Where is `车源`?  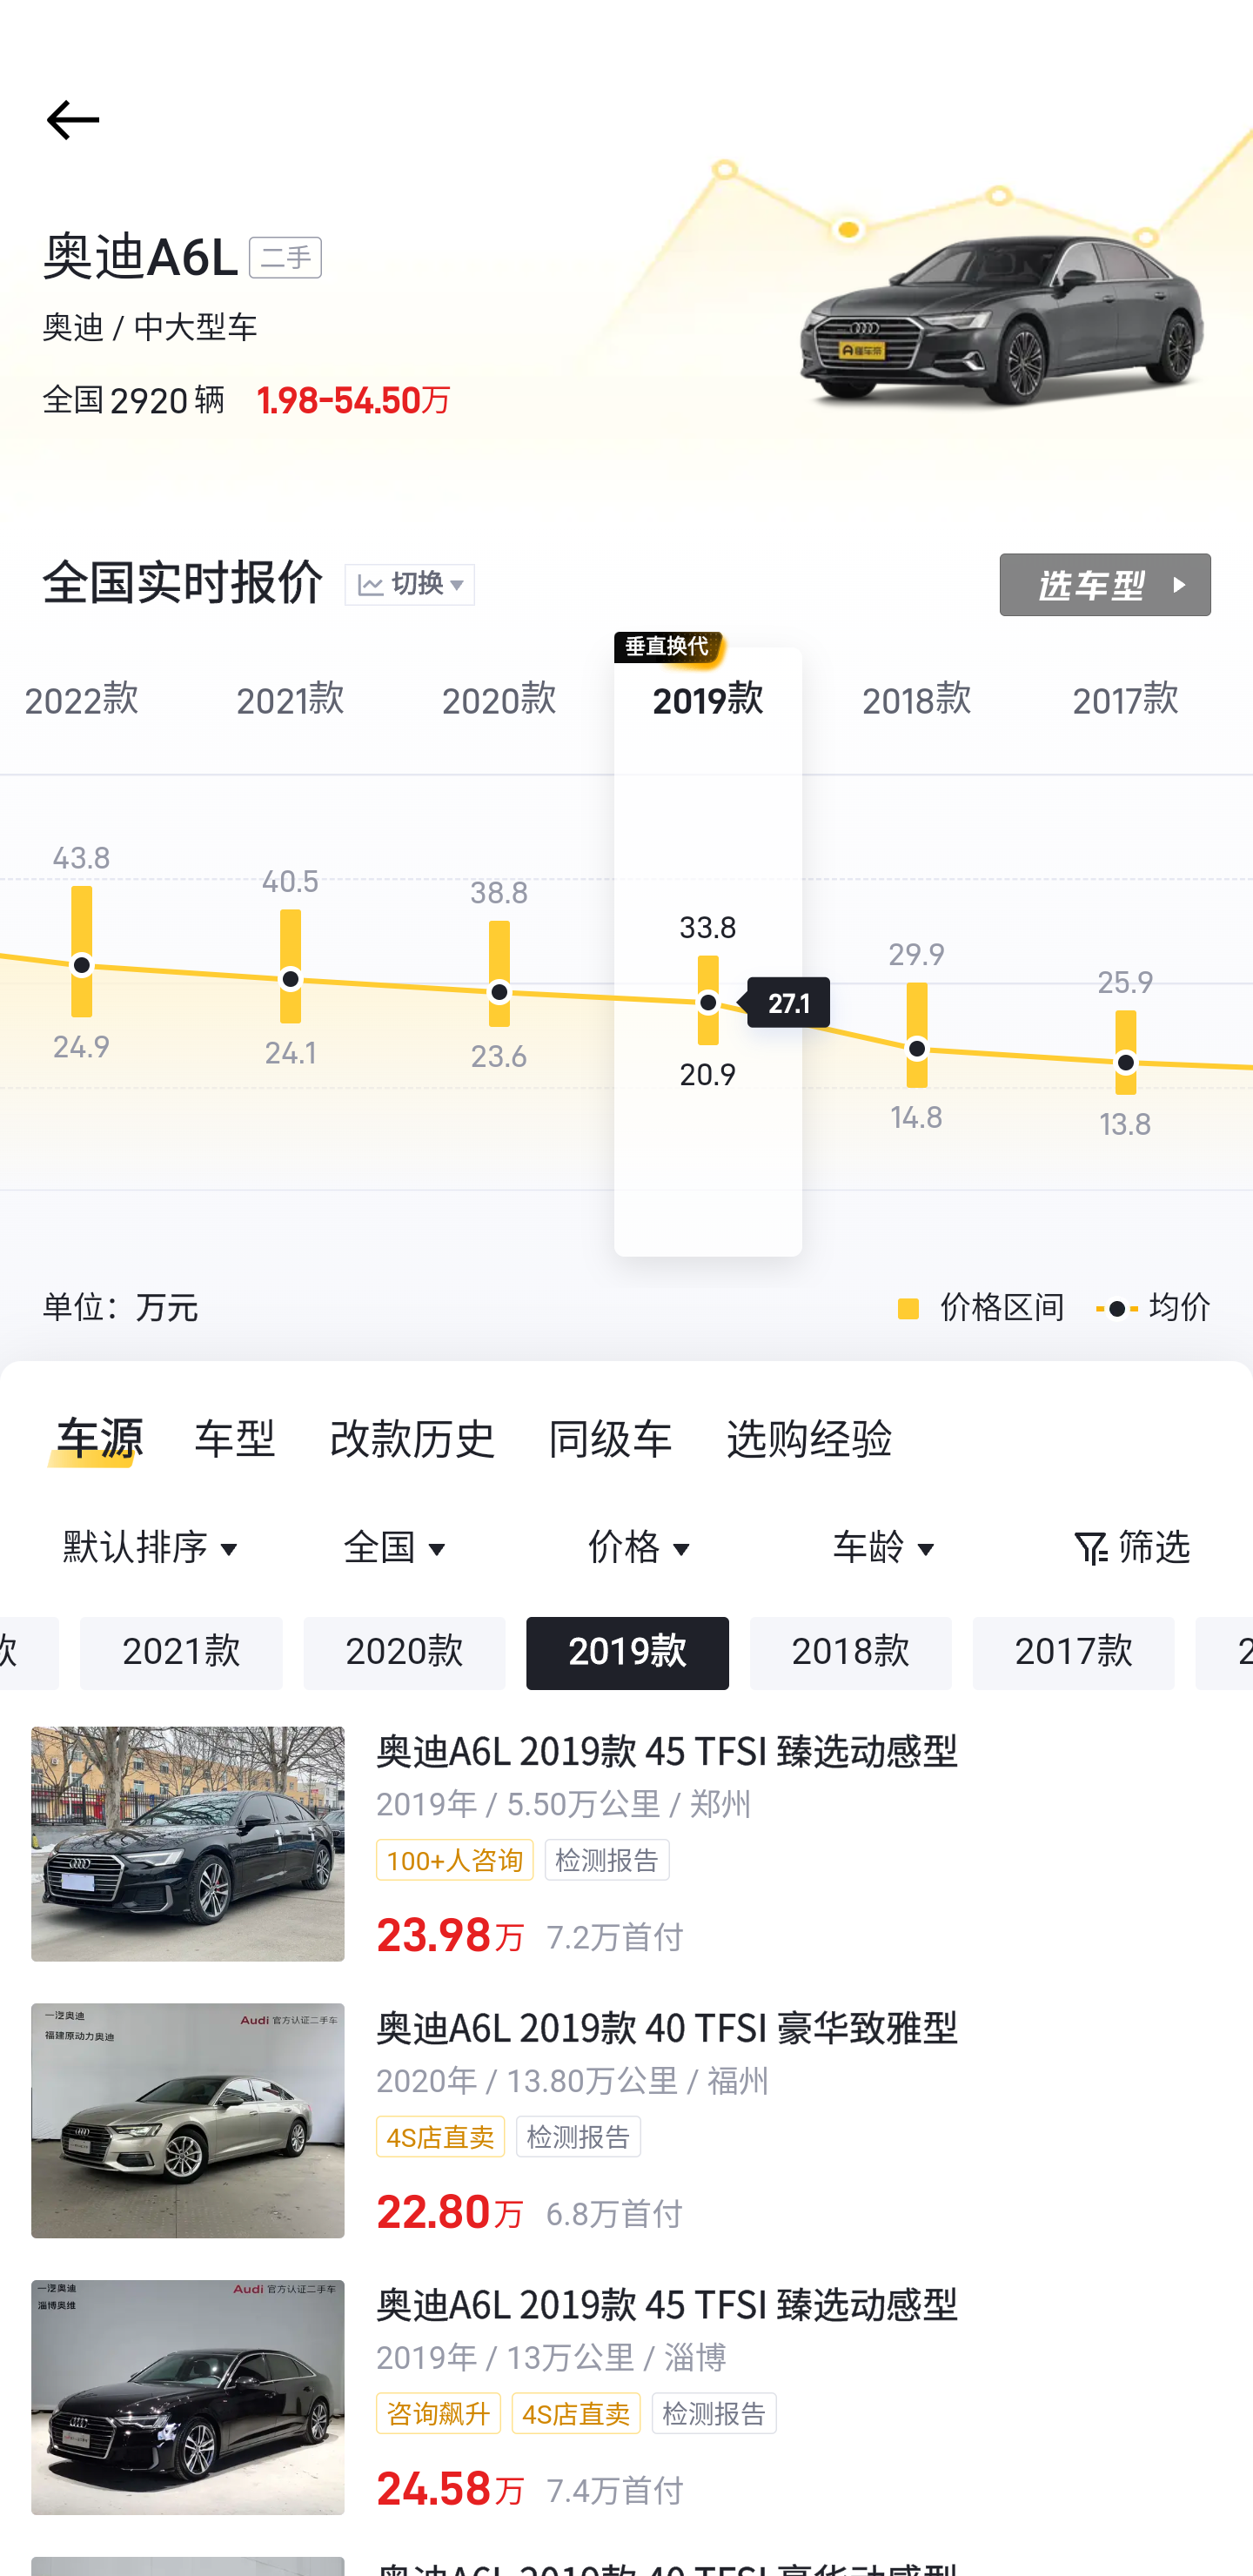 车源 is located at coordinates (90, 1439).